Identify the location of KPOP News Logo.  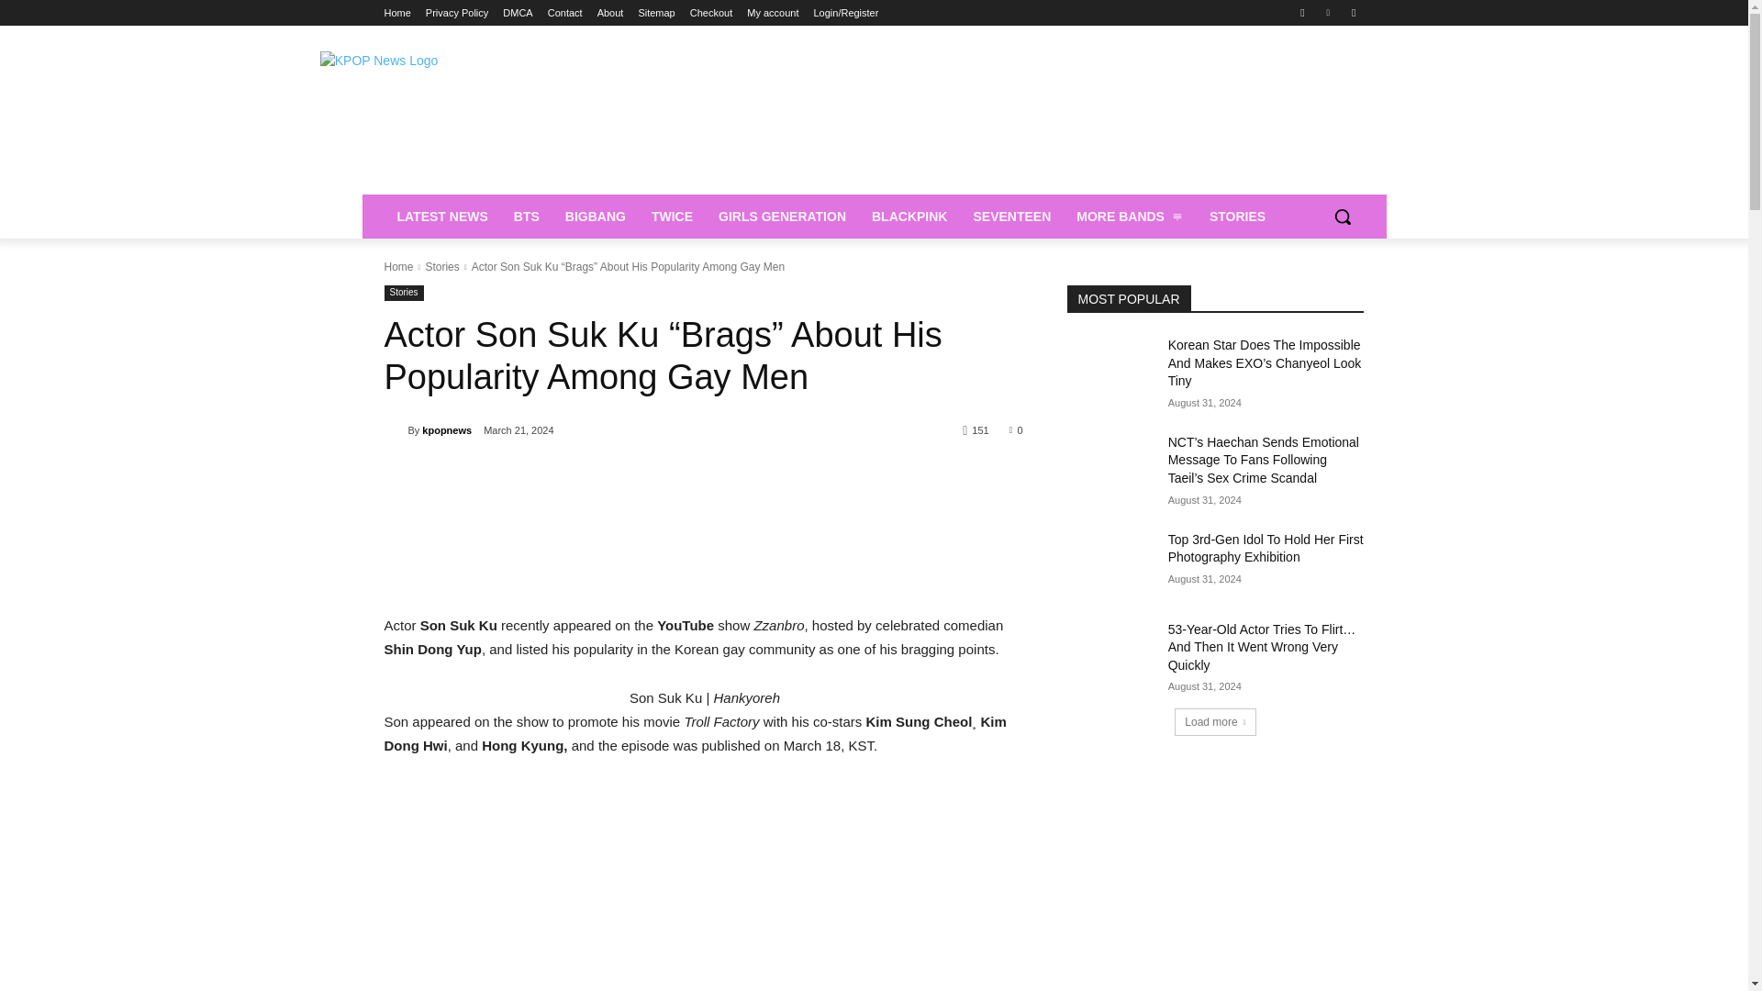
(530, 119).